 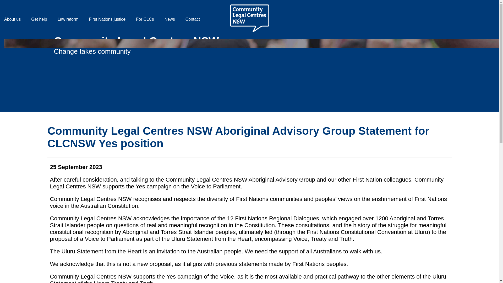 I want to click on First Nations justice, so click(x=108, y=19).